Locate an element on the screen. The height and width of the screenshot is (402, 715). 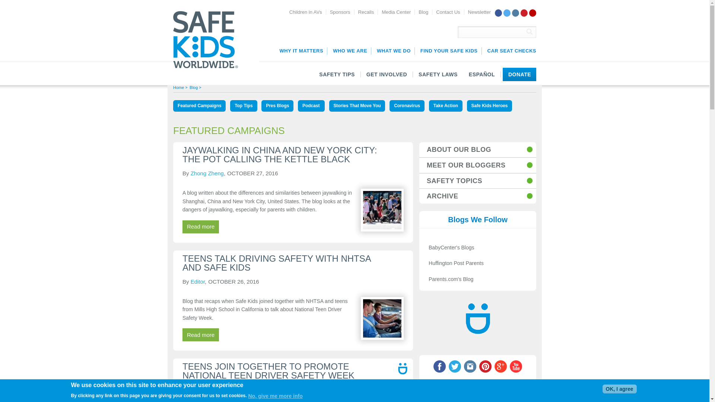
Apply is located at coordinates (530, 31).